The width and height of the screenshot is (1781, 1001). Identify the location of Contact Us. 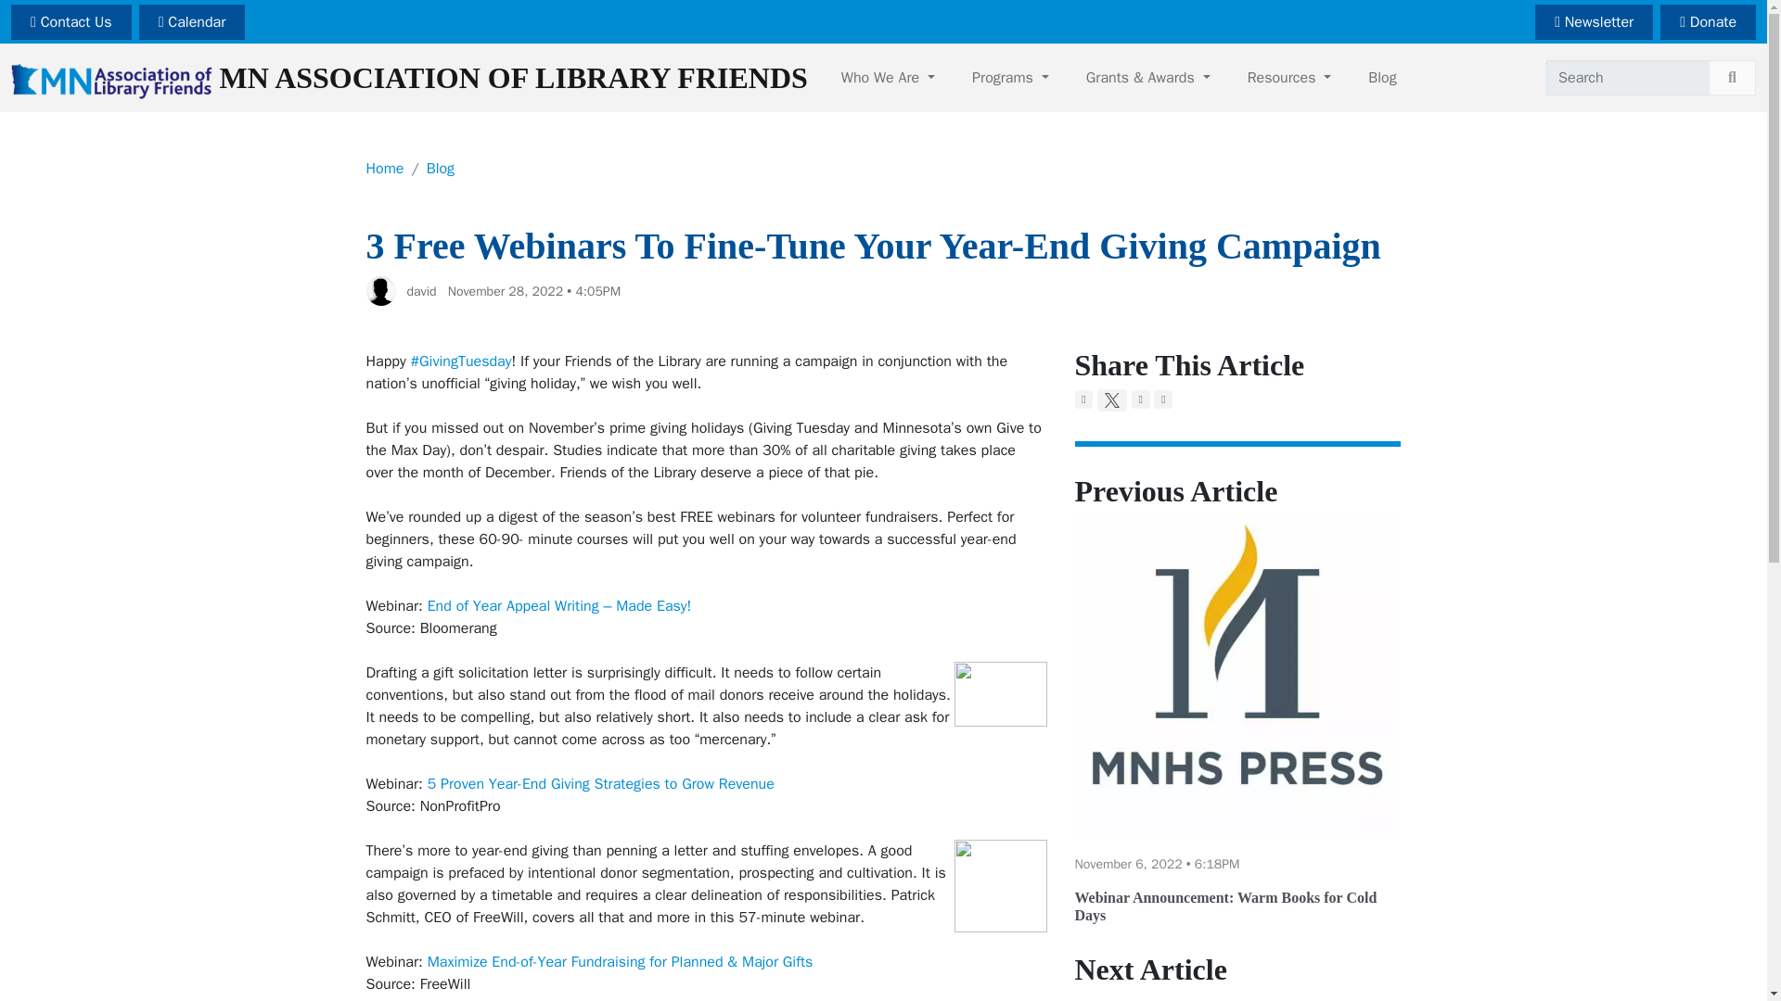
(70, 22).